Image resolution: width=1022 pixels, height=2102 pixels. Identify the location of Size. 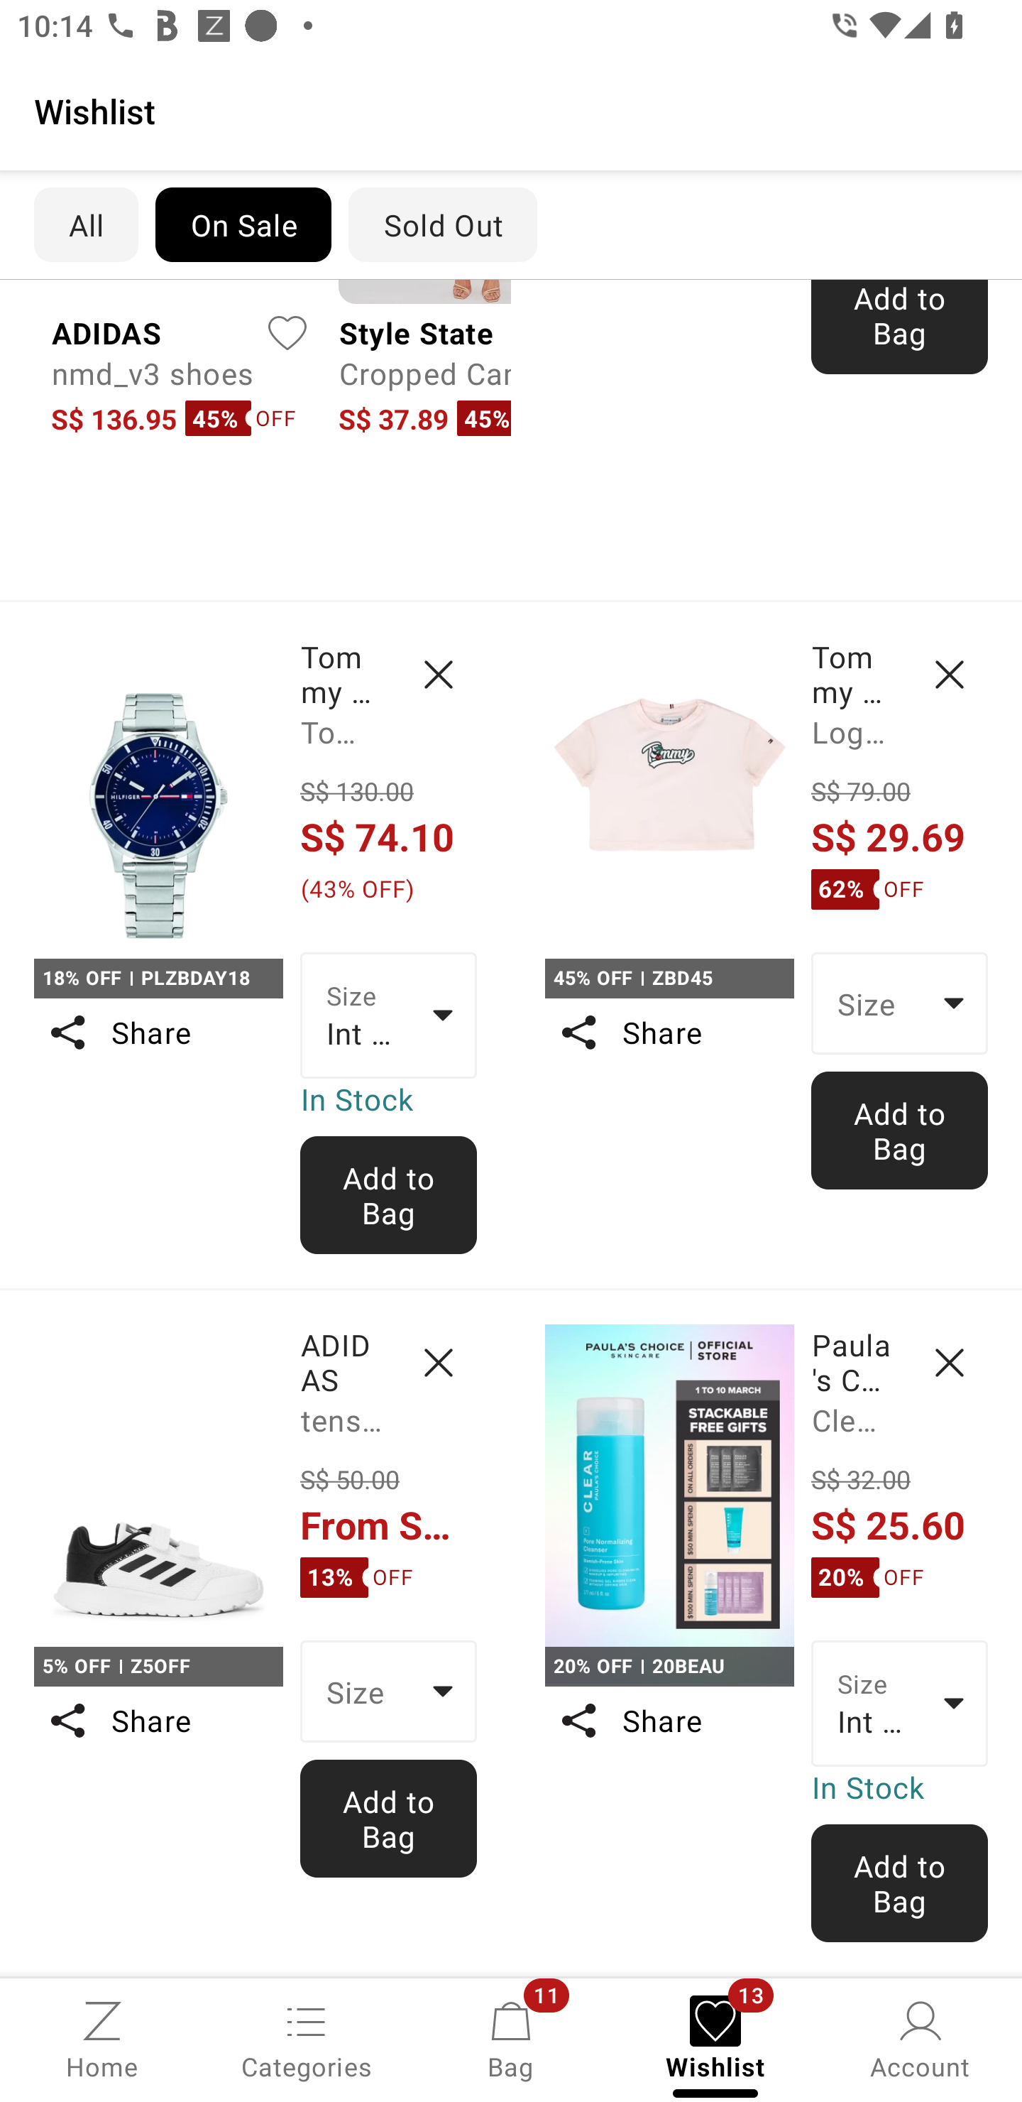
(389, 1690).